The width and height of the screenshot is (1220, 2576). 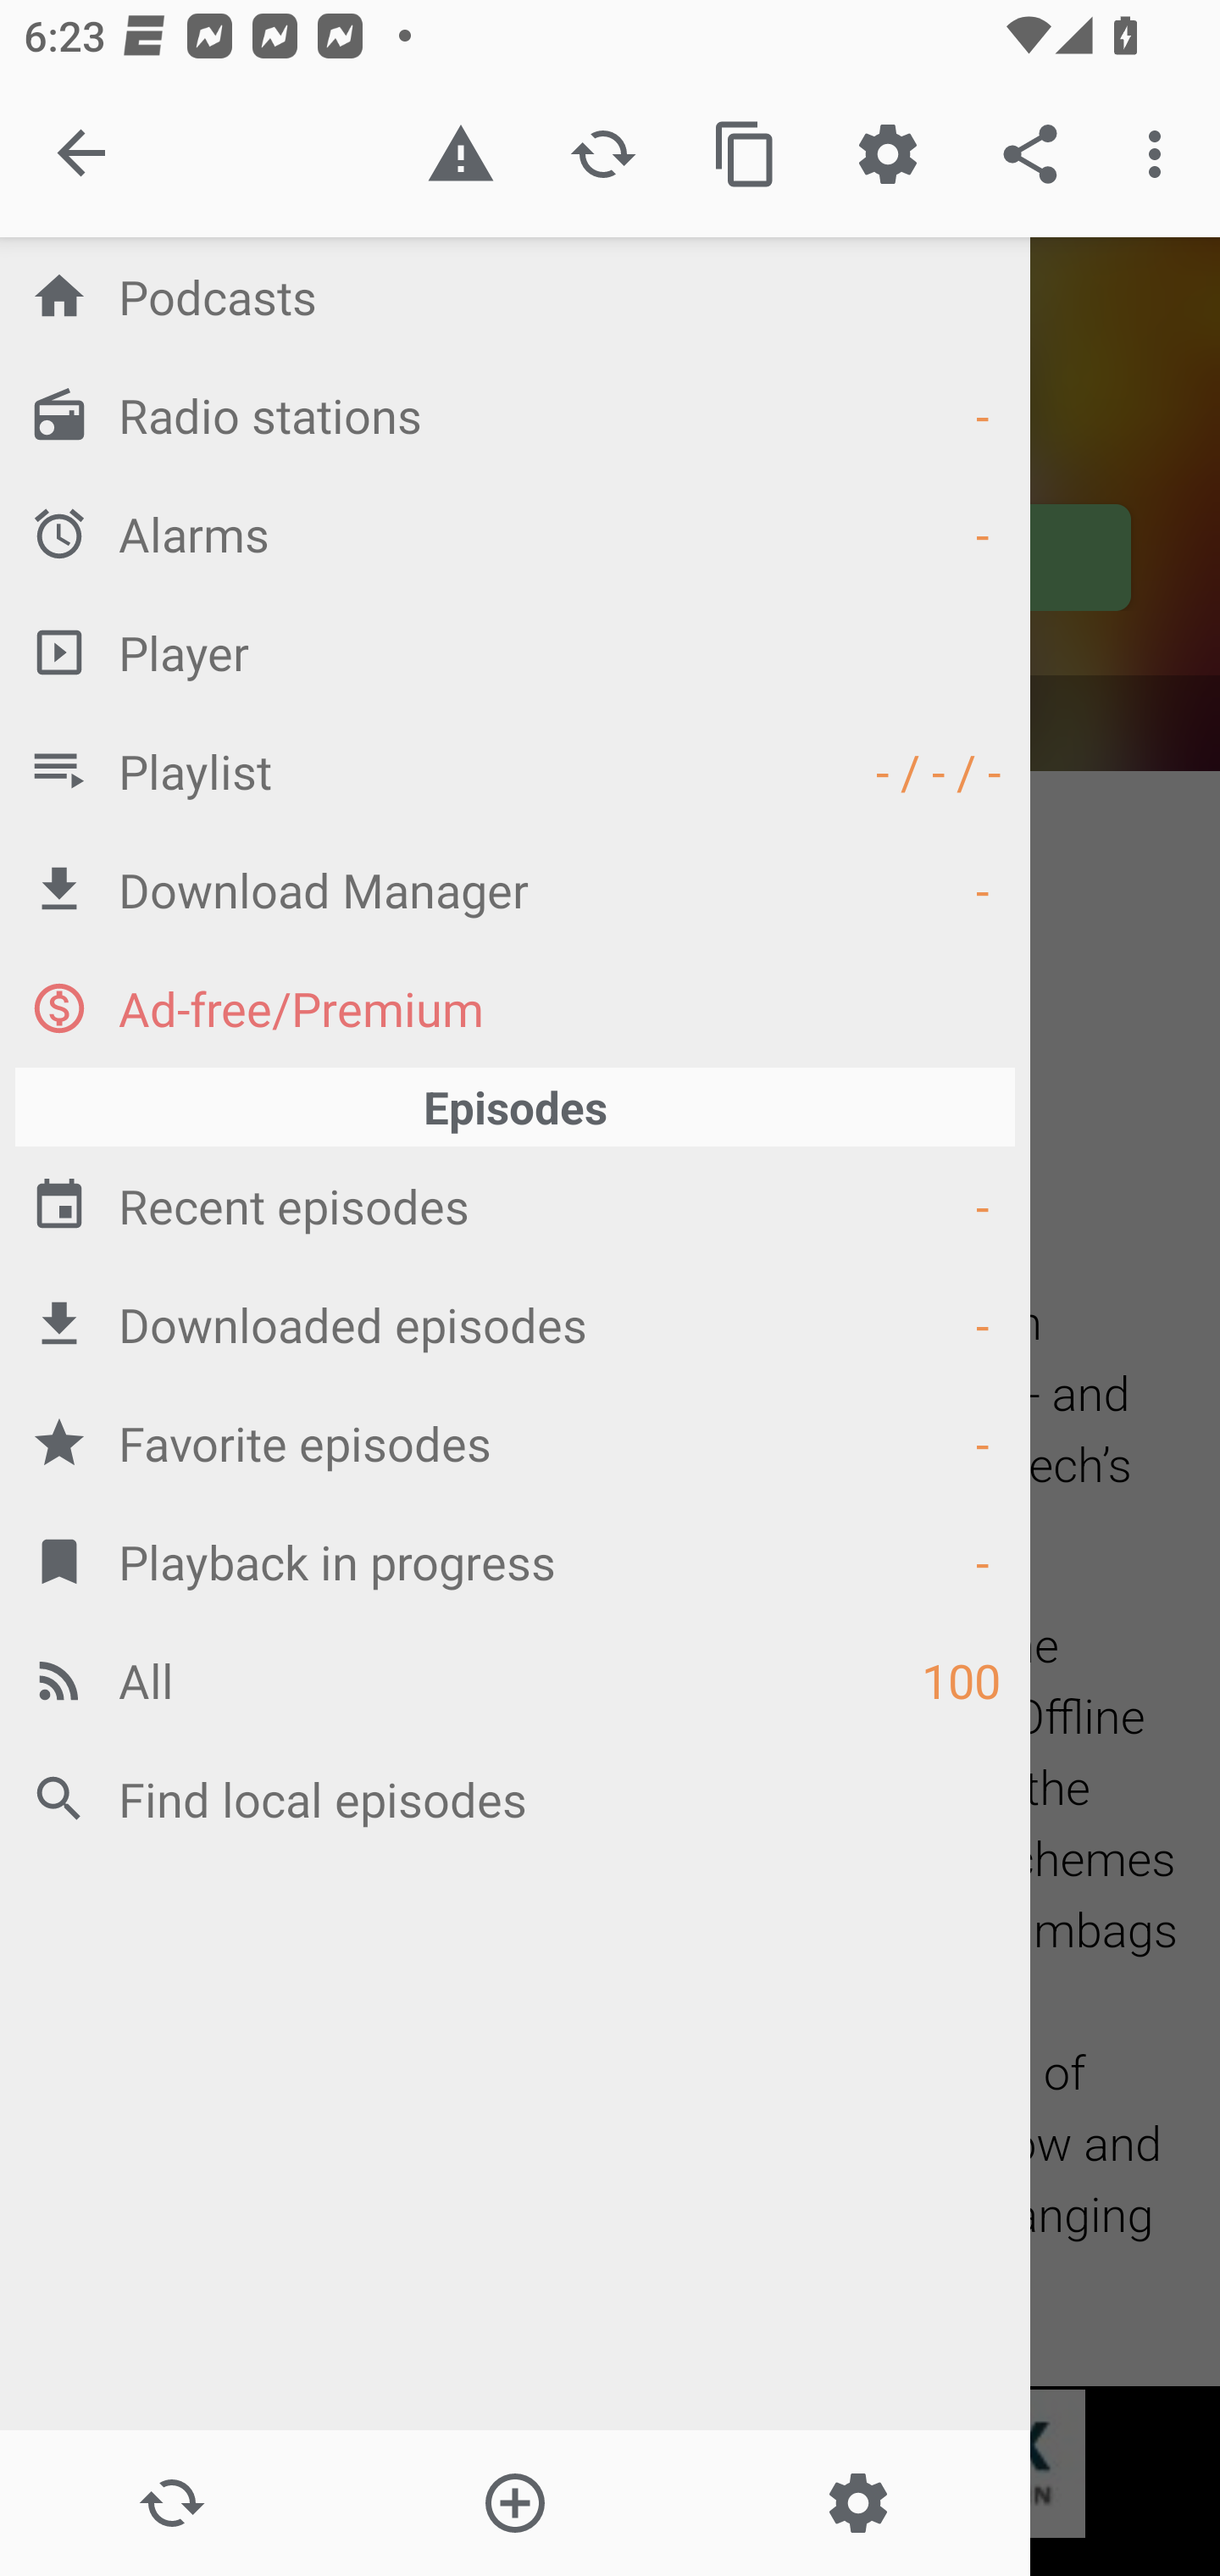 I want to click on Update, so click(x=171, y=2503).